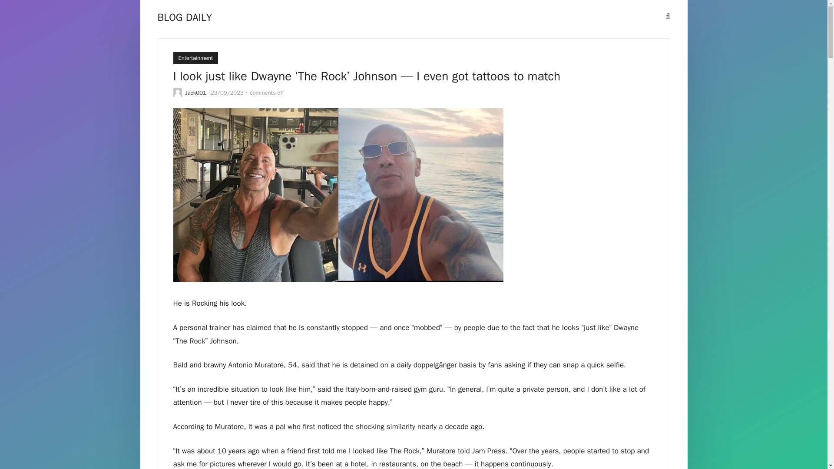  I want to click on Entertainment, so click(195, 58).